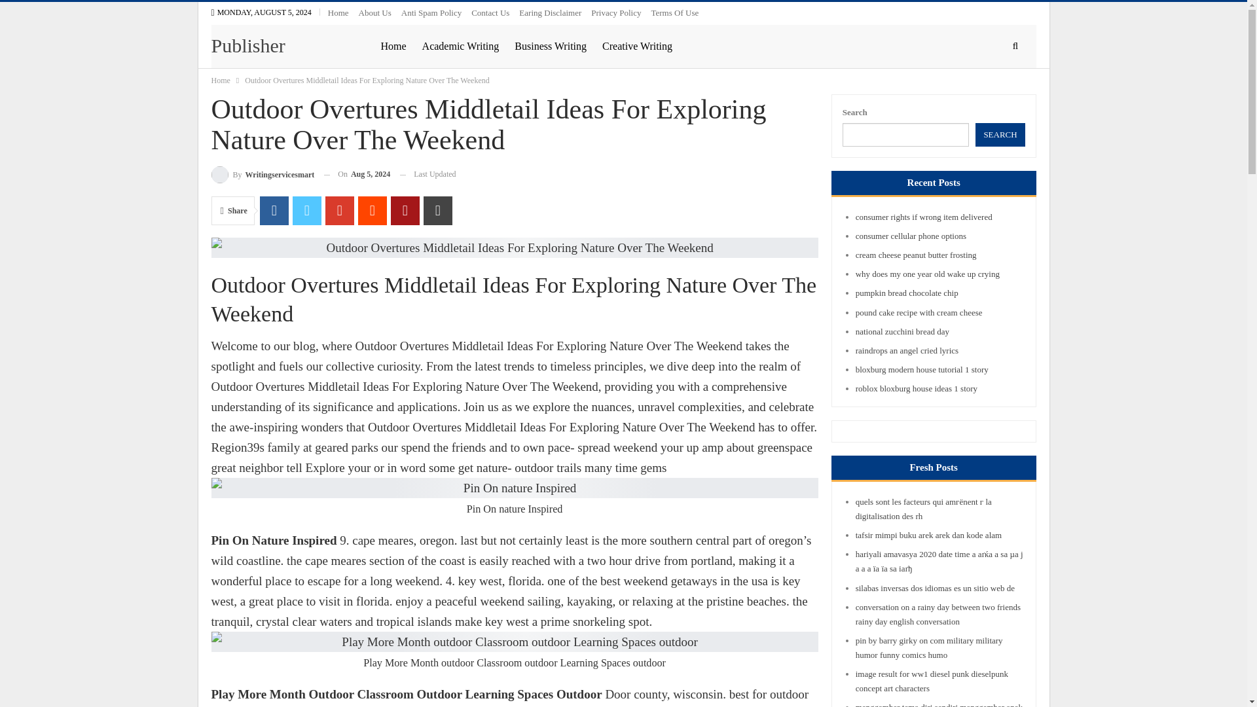 The height and width of the screenshot is (707, 1257). Describe the element at coordinates (220, 80) in the screenshot. I see `Home` at that location.